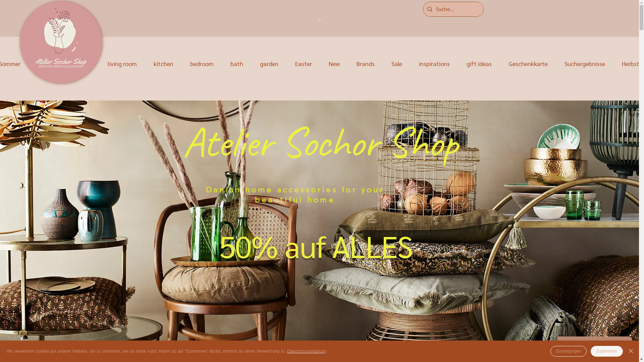  What do you see at coordinates (202, 64) in the screenshot?
I see `bedroom` at bounding box center [202, 64].